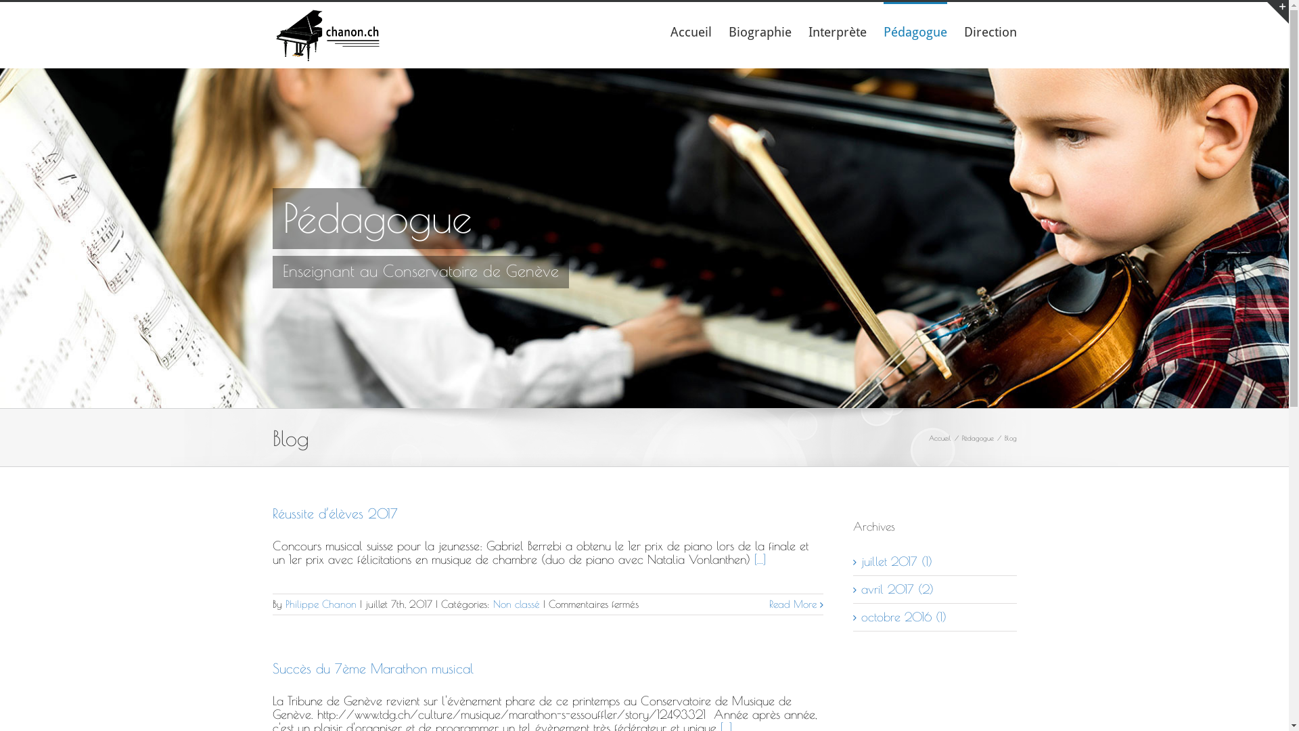 This screenshot has height=731, width=1299. I want to click on Accueil, so click(690, 31).